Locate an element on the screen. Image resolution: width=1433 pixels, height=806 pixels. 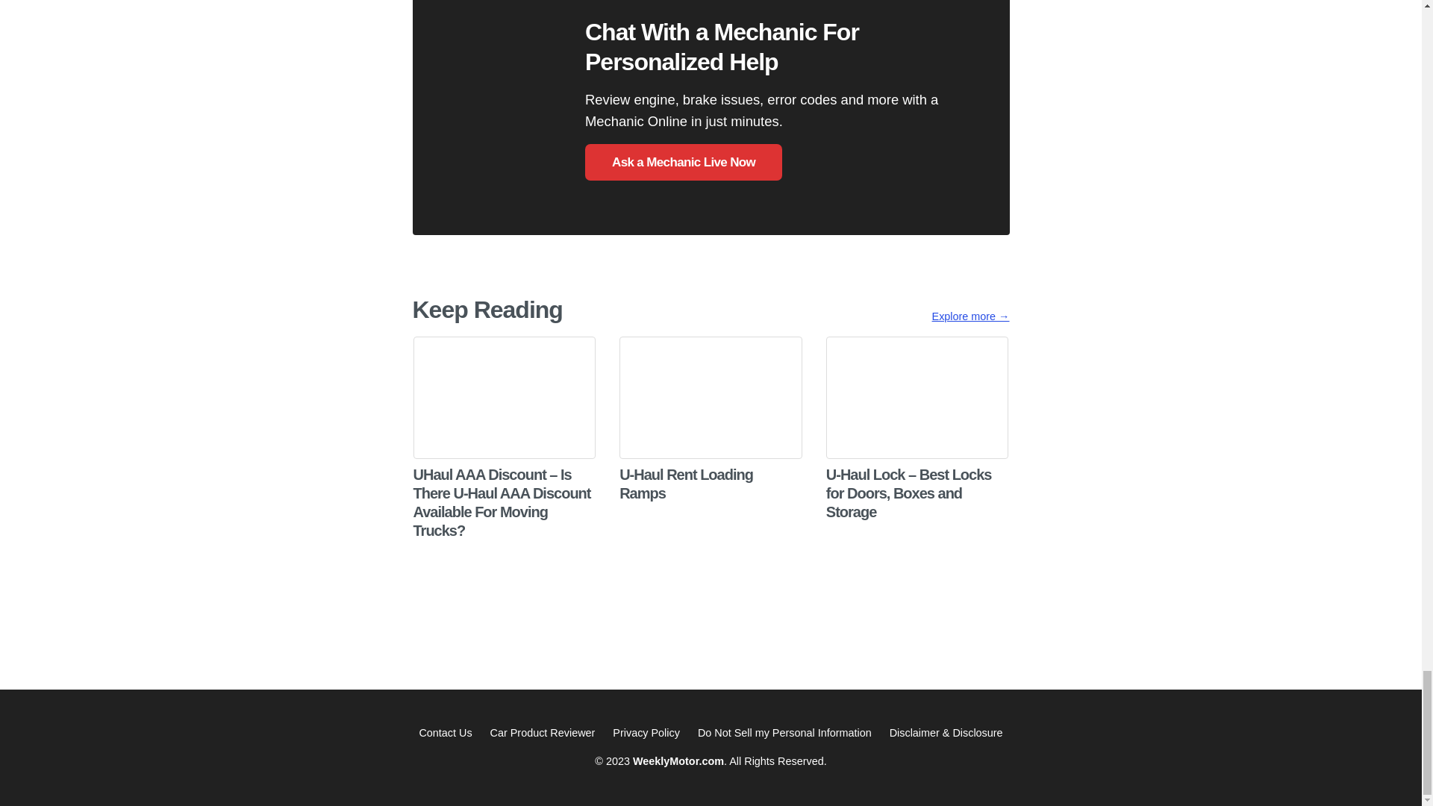
Contact Us is located at coordinates (445, 733).